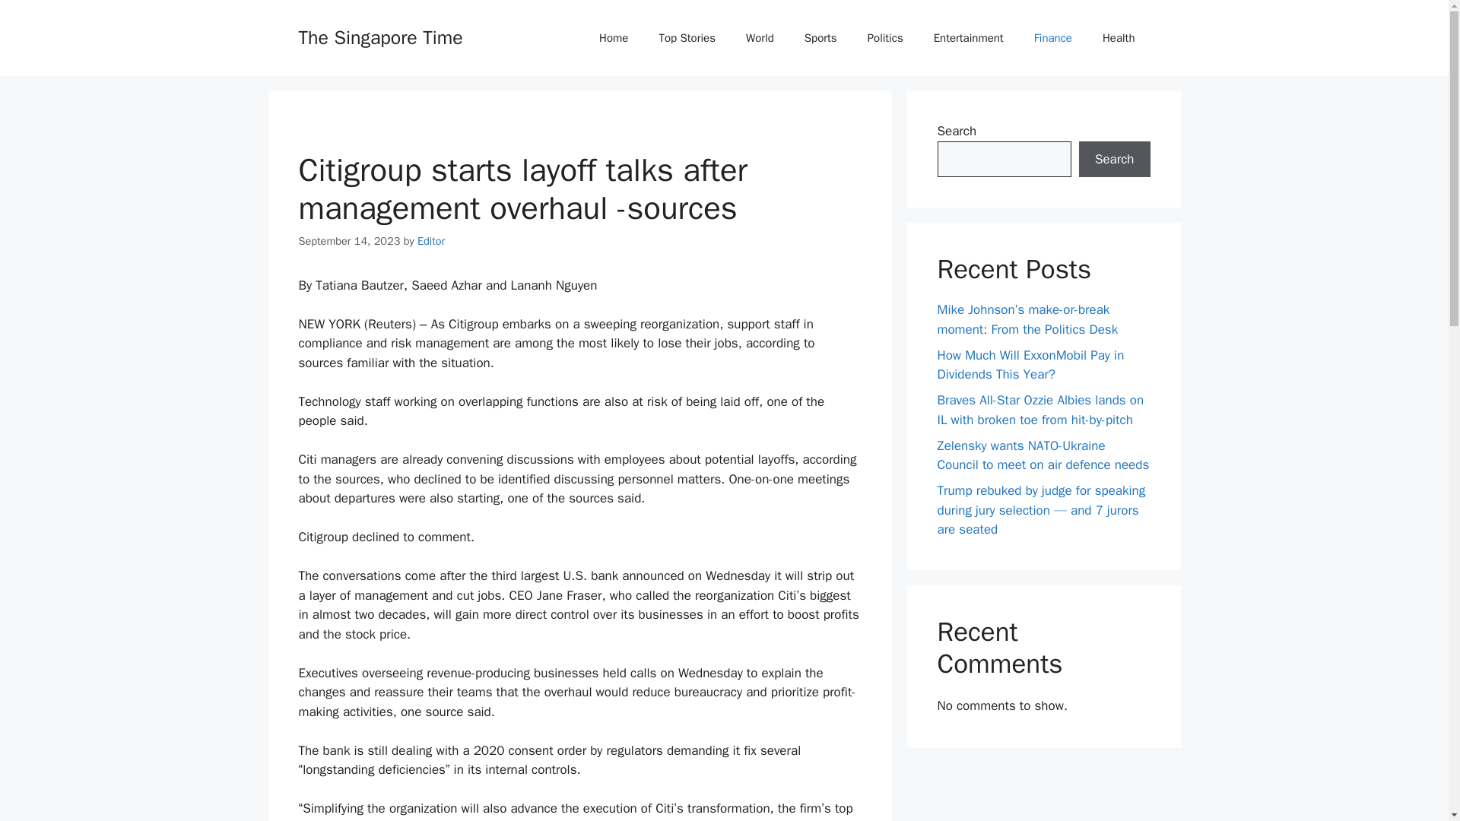 Image resolution: width=1460 pixels, height=821 pixels. Describe the element at coordinates (760, 38) in the screenshot. I see `World` at that location.